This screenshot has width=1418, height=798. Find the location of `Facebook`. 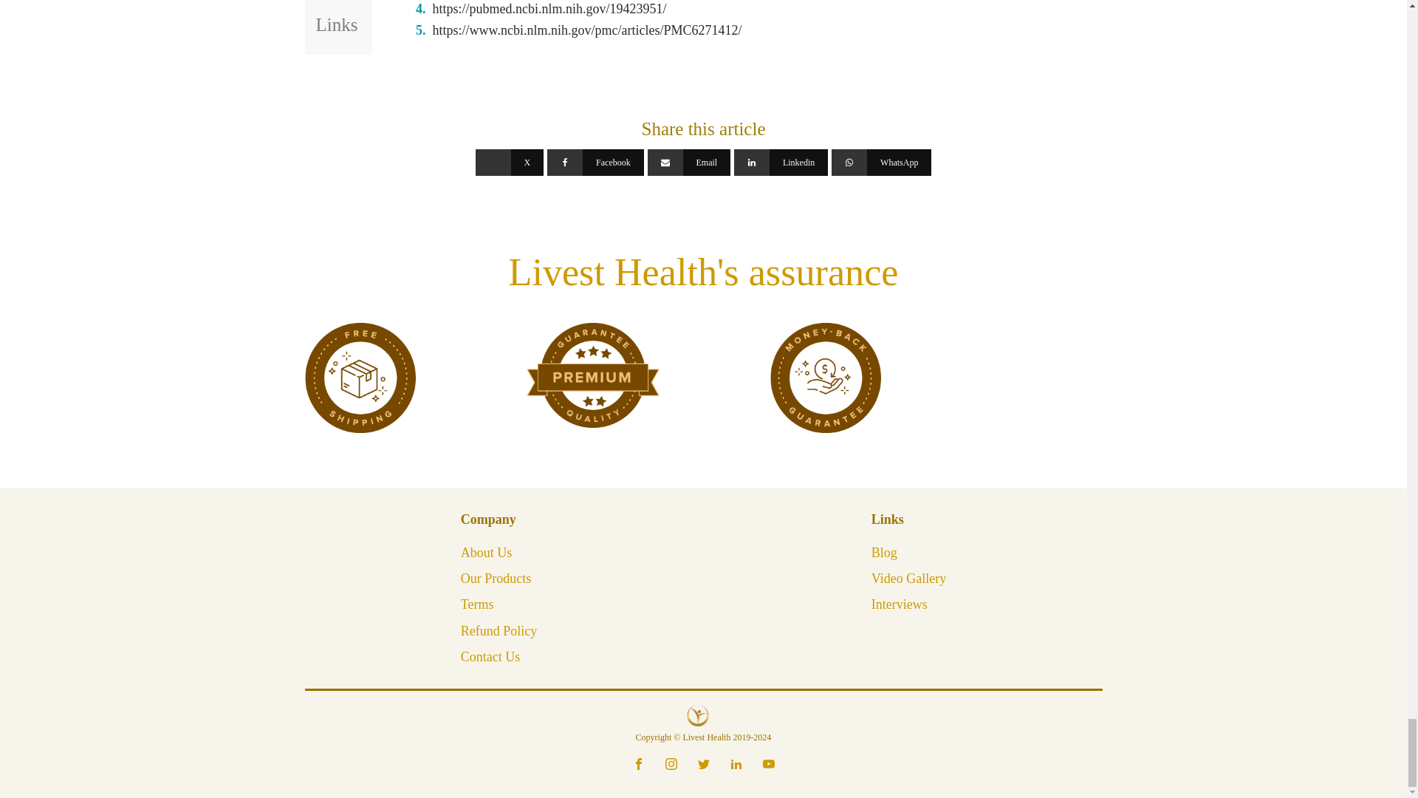

Facebook is located at coordinates (595, 162).